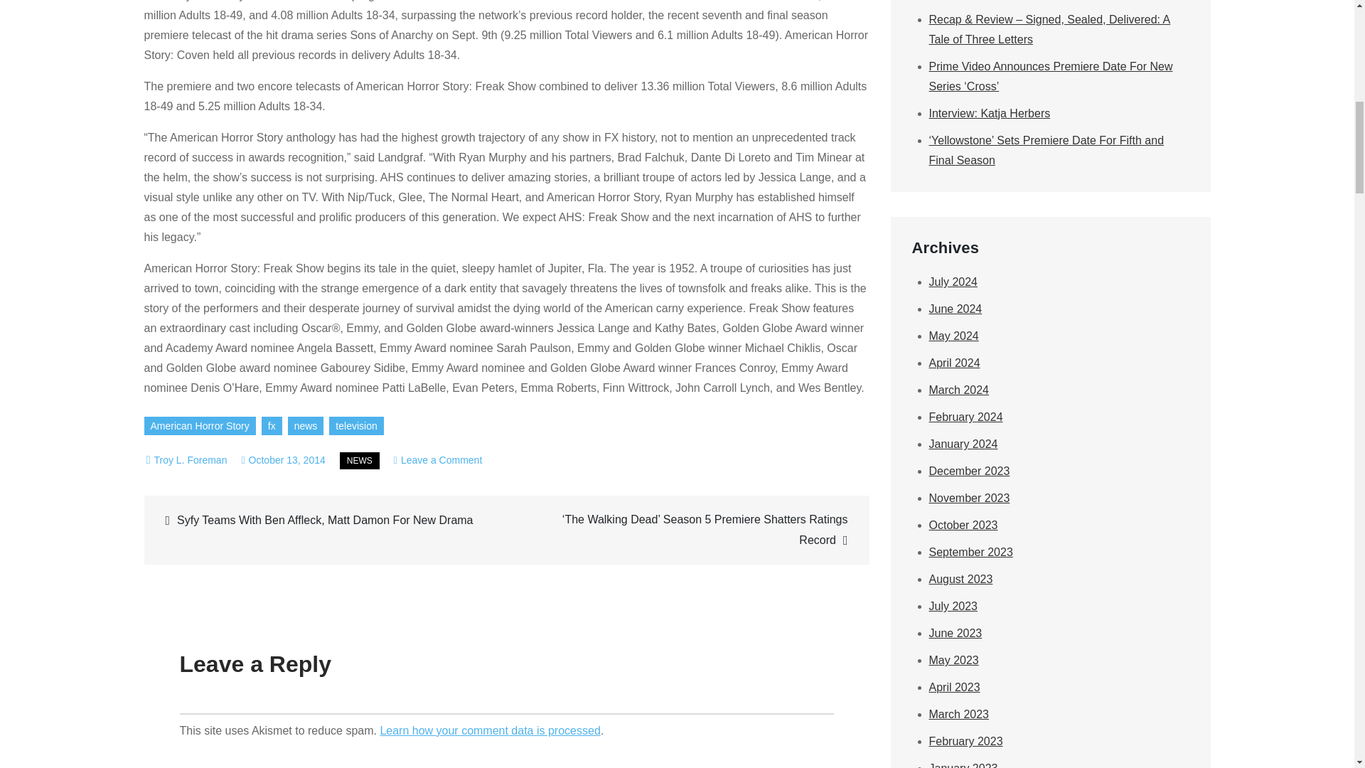  Describe the element at coordinates (954, 309) in the screenshot. I see `June 2024` at that location.